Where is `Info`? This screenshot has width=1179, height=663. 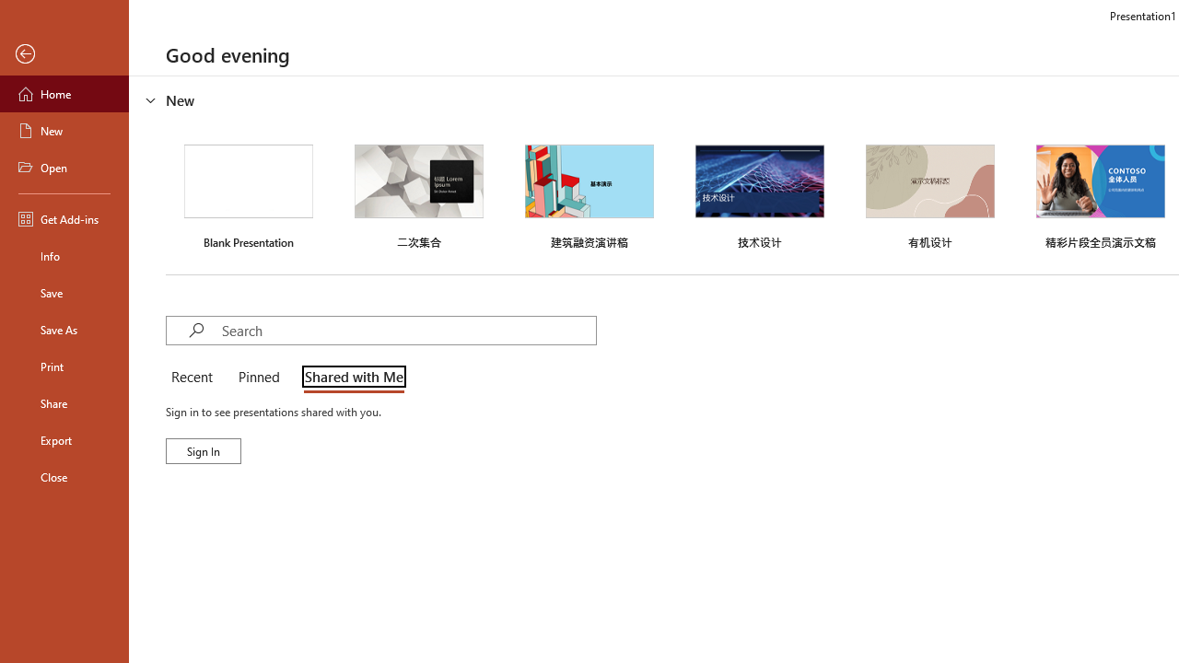
Info is located at coordinates (64, 256).